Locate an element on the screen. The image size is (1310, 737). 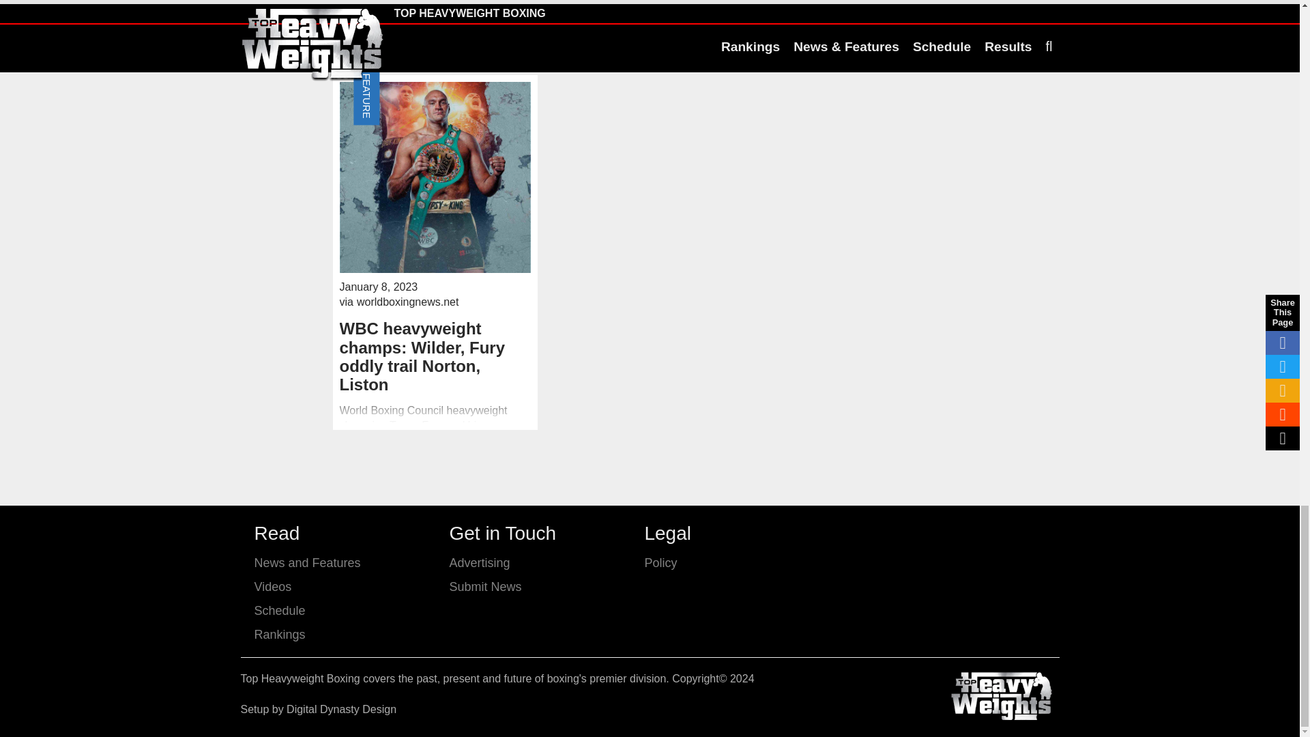
Schedule is located at coordinates (280, 610).